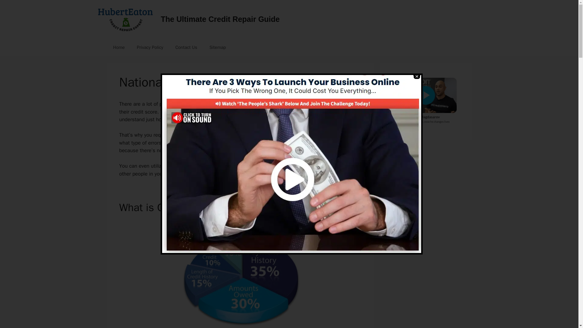 This screenshot has height=328, width=583. I want to click on Close, so click(416, 77).